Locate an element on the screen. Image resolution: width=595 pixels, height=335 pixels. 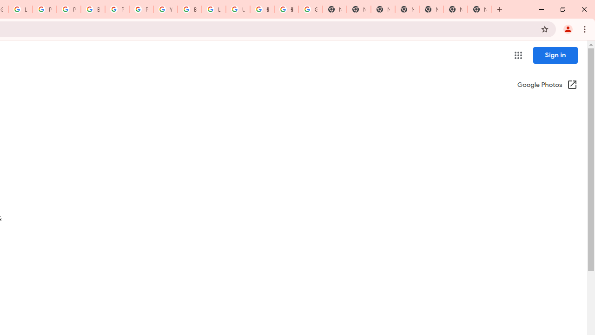
Privacy Help Center - Policies Help is located at coordinates (69, 9).